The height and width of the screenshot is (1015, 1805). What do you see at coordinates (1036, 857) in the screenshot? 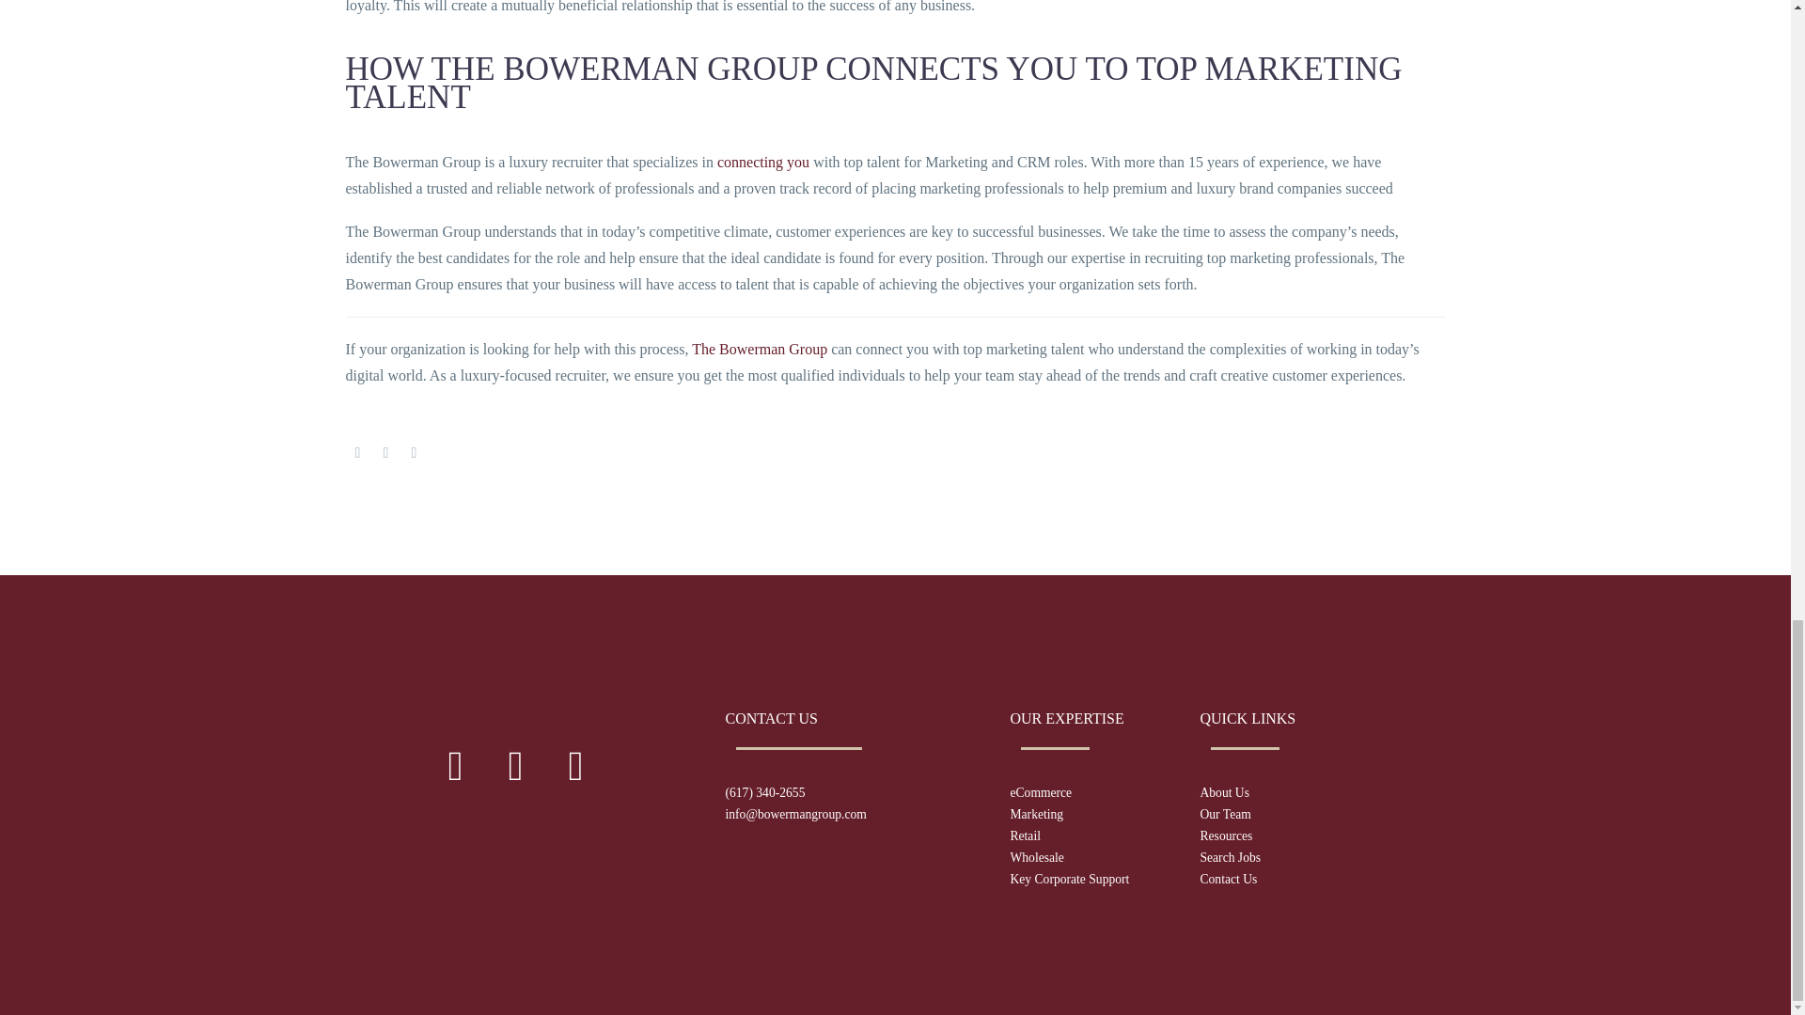
I see `Wholesale` at bounding box center [1036, 857].